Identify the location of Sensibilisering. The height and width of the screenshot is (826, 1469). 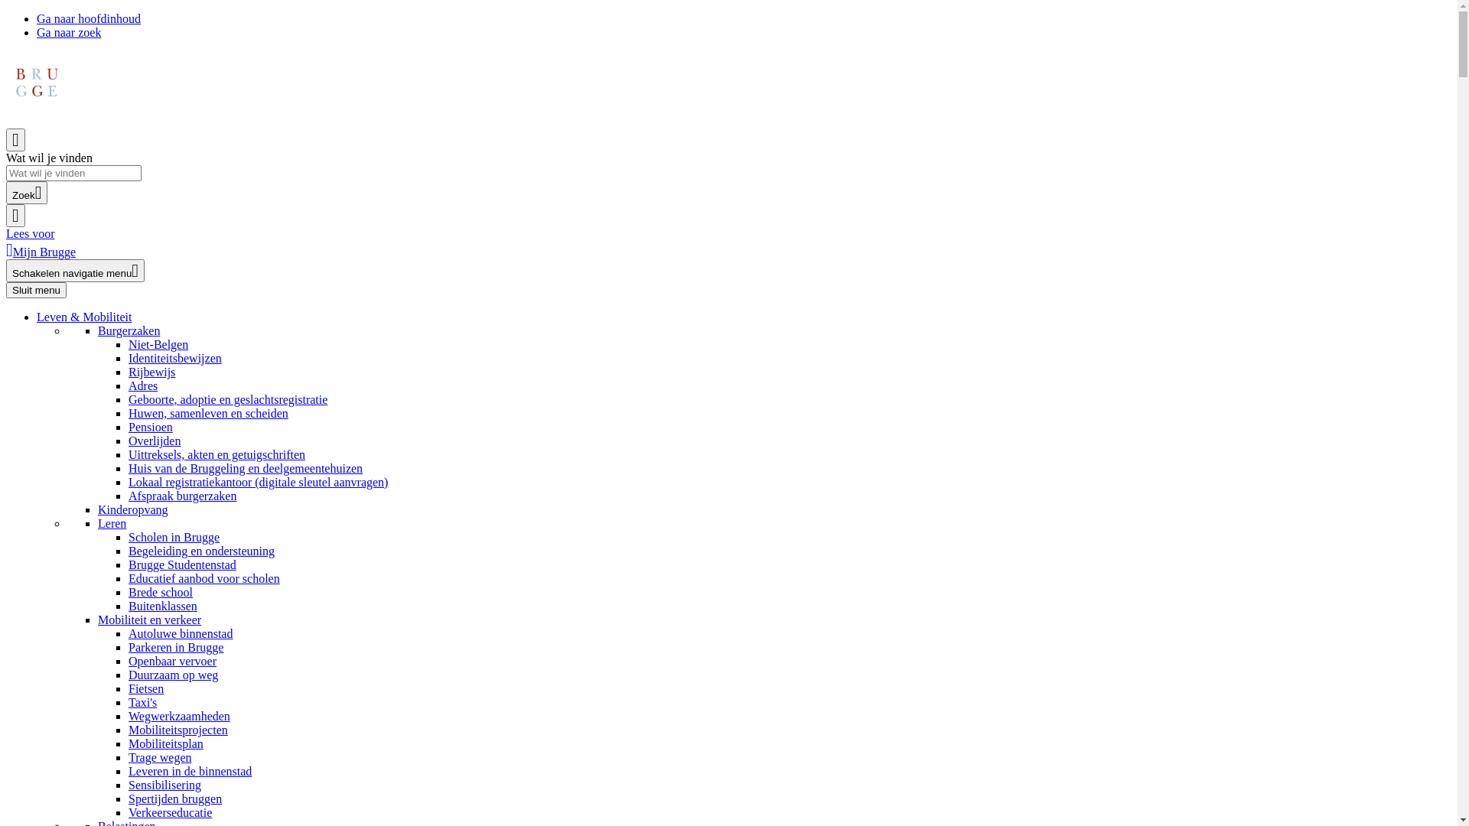
(165, 785).